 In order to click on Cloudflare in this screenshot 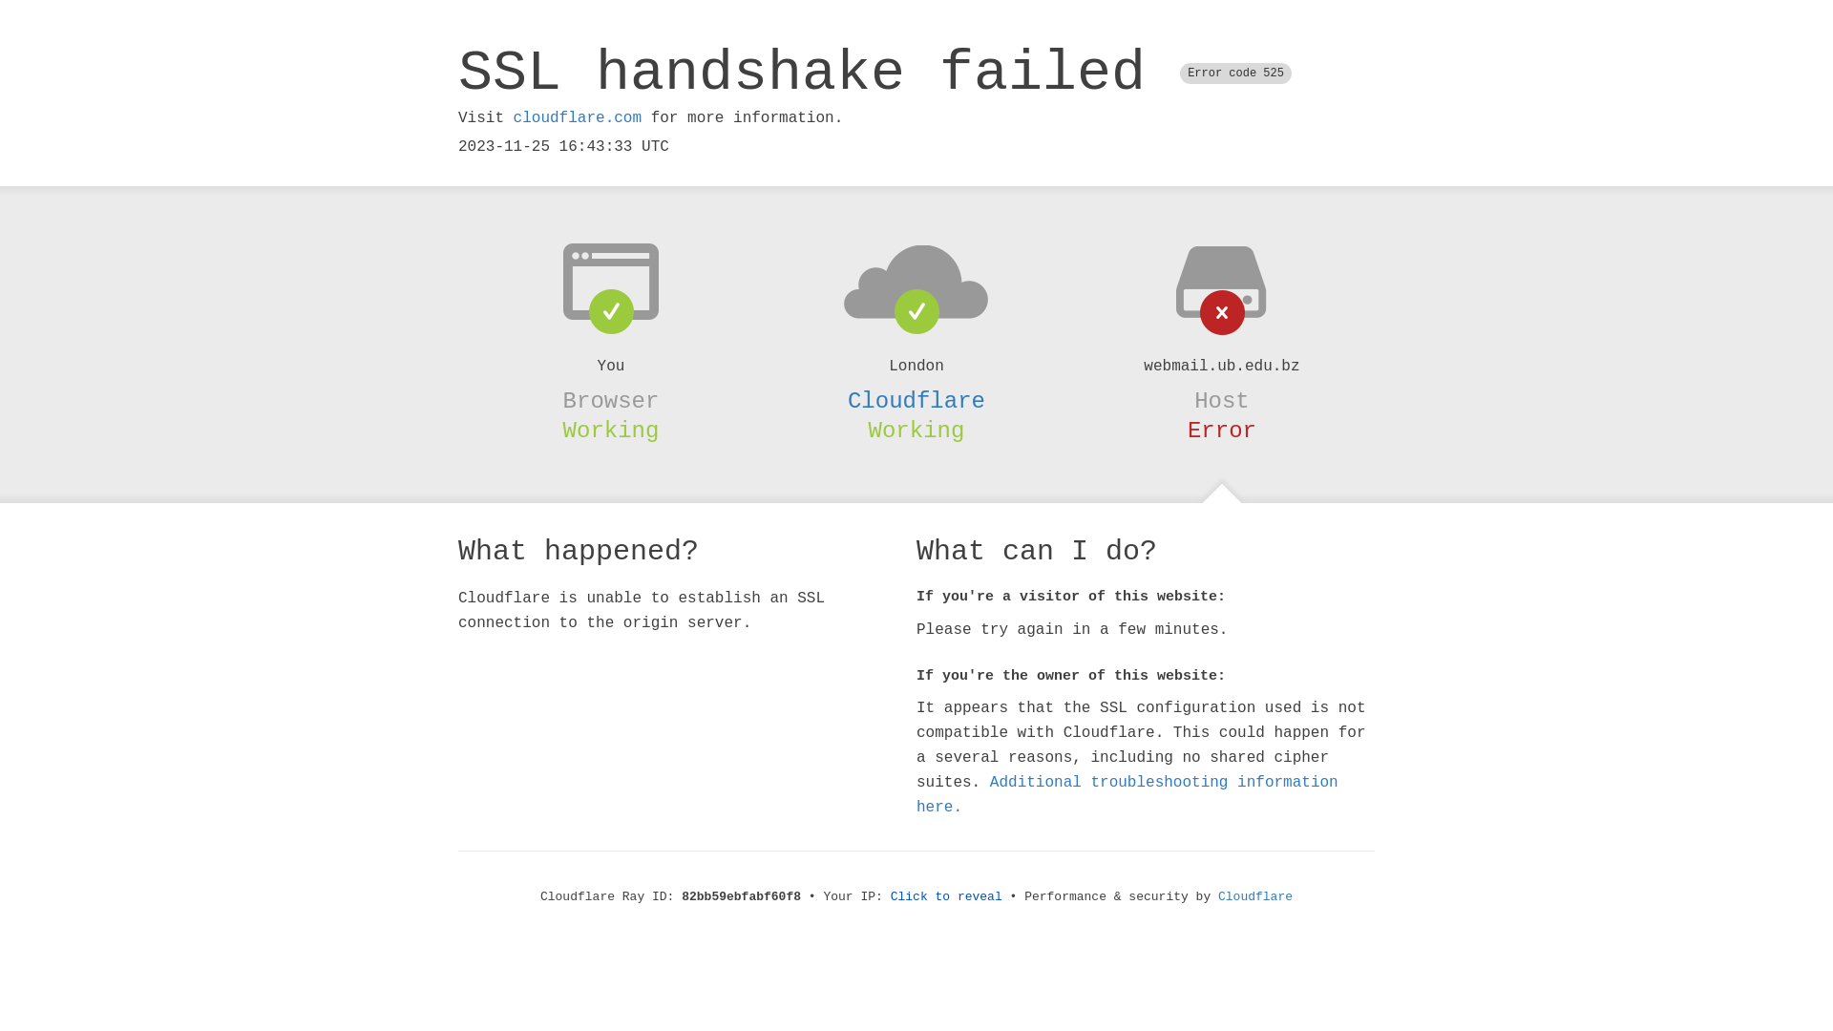, I will do `click(1255, 897)`.